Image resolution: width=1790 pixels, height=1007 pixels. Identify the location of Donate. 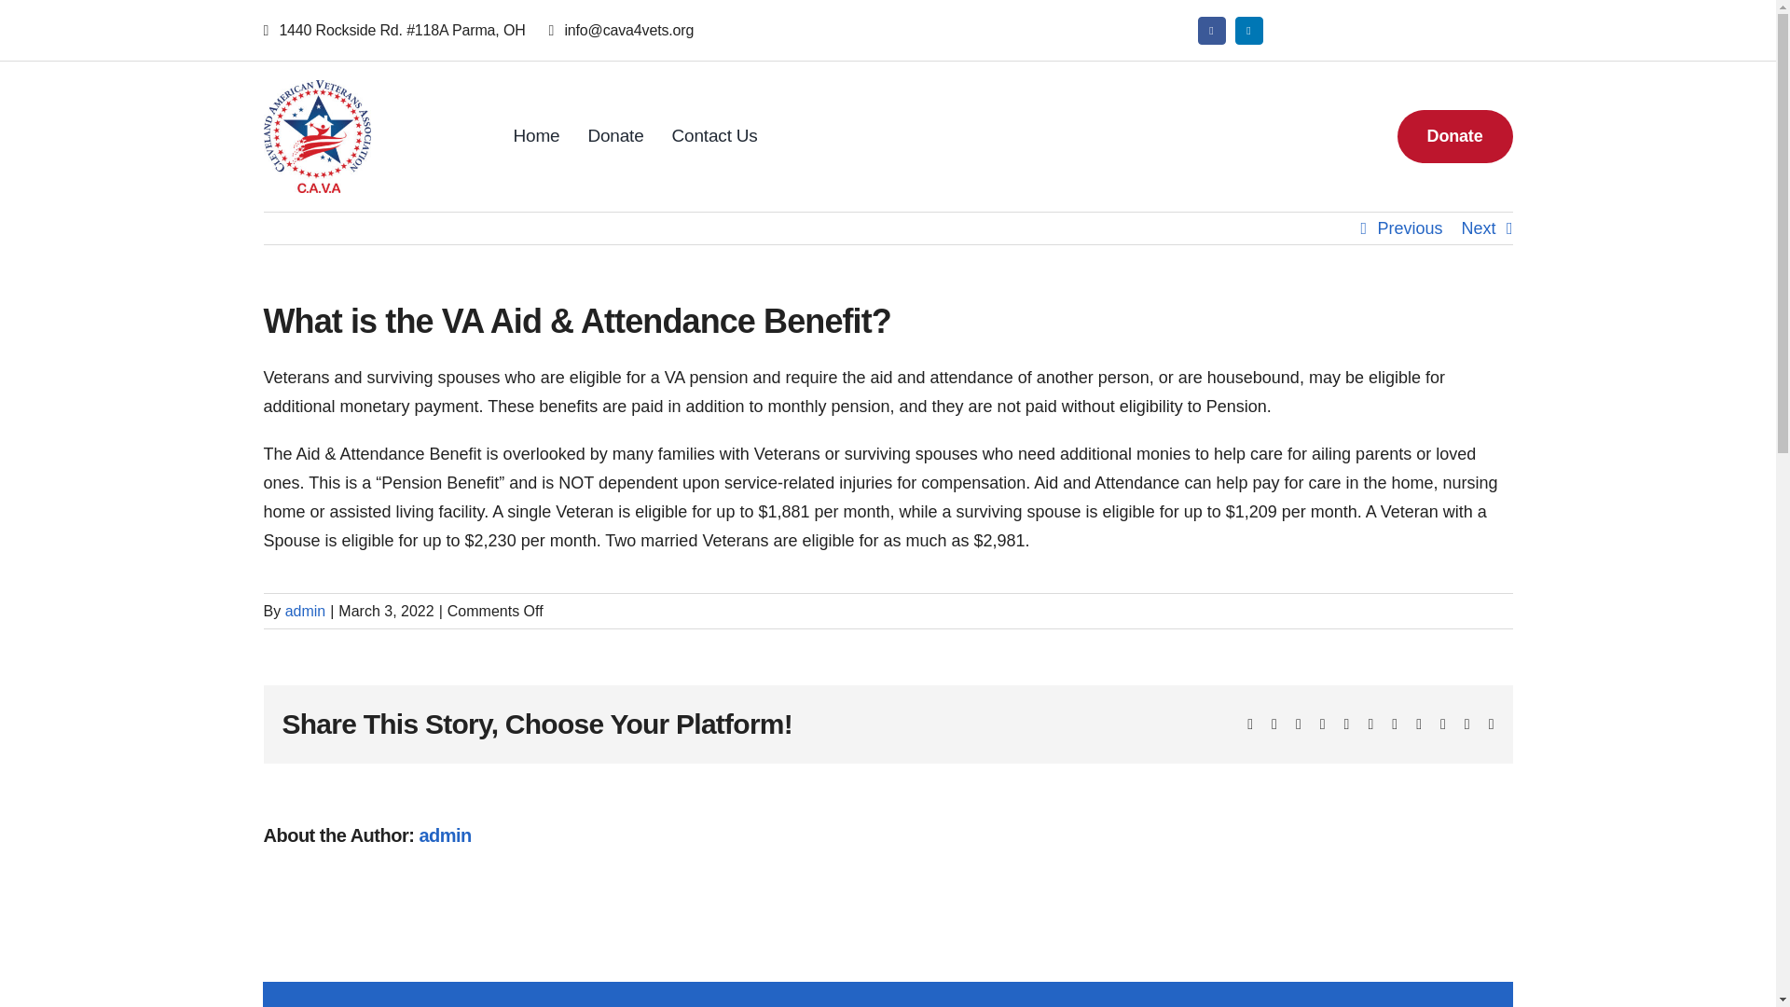
(1454, 136).